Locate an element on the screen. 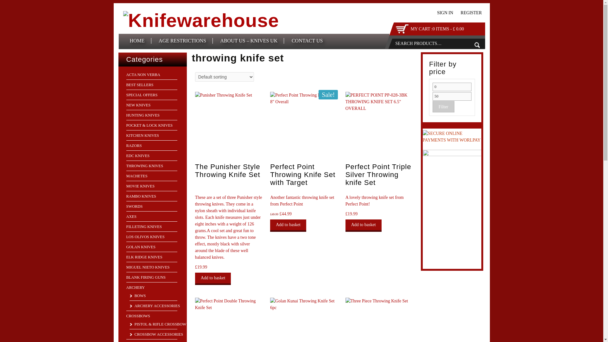  Search is located at coordinates (477, 45).